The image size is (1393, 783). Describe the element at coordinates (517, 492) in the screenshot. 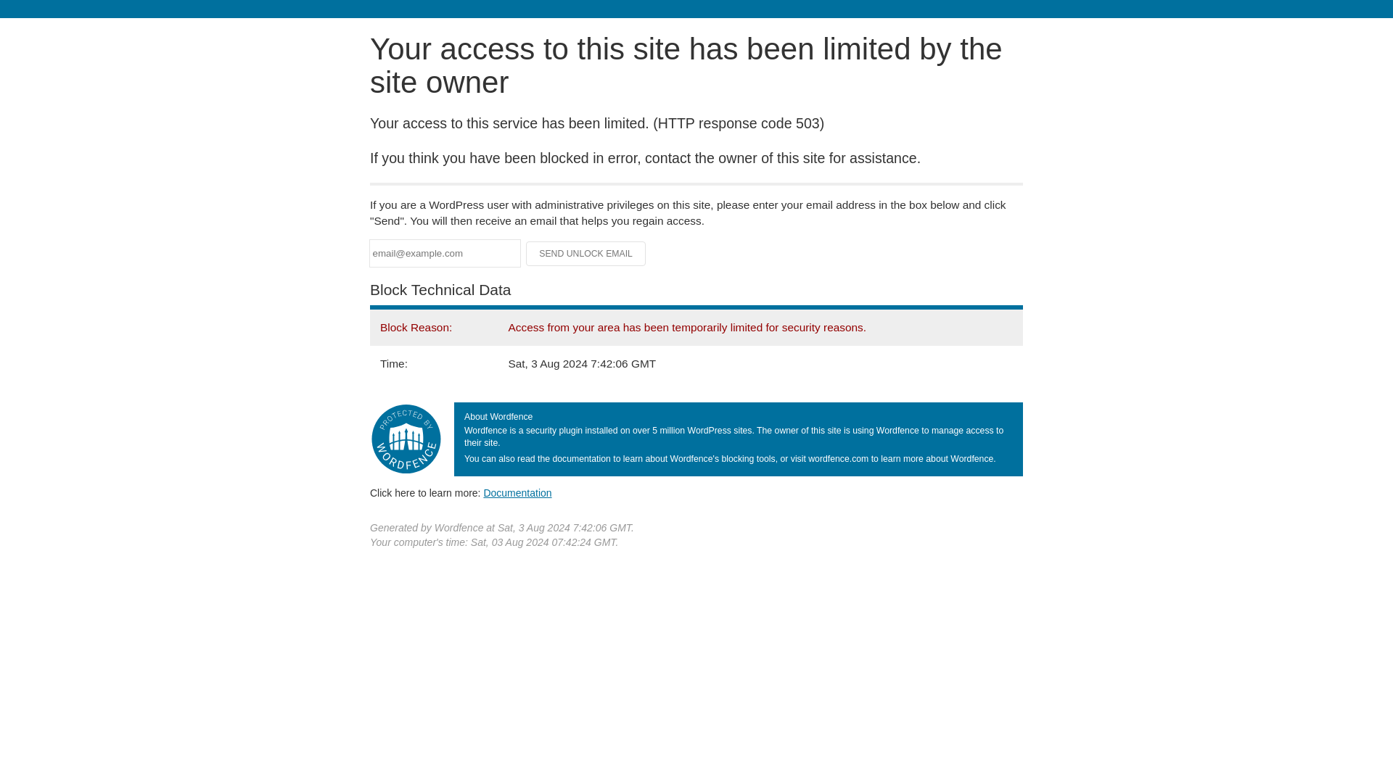

I see `Documentation` at that location.